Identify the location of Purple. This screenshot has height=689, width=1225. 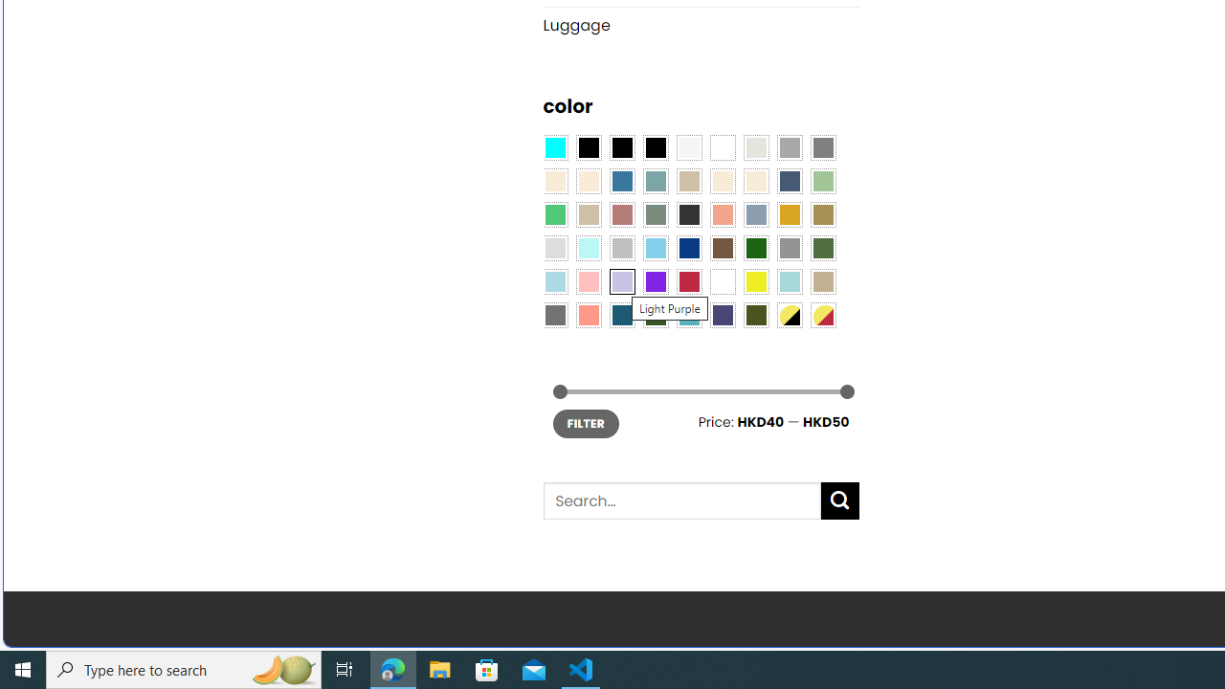
(655, 282).